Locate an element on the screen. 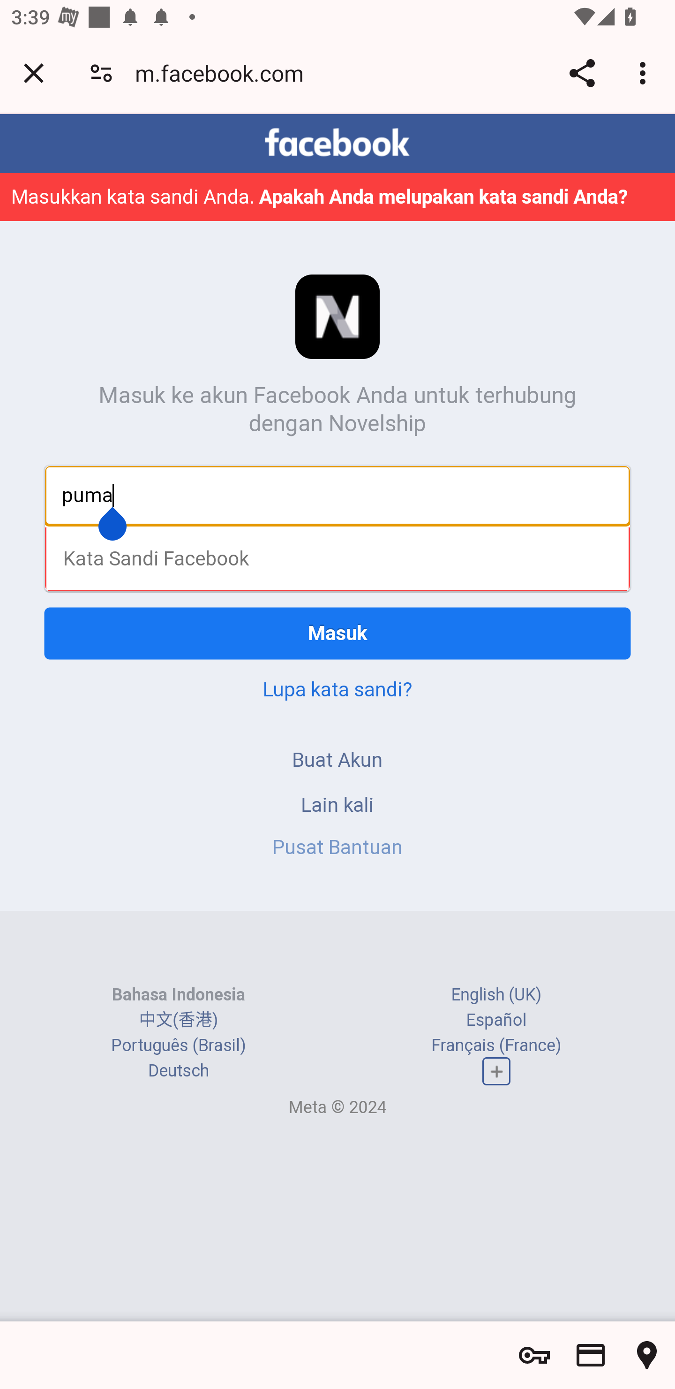 The image size is (675, 1389). Buat Akun is located at coordinates (337, 759).